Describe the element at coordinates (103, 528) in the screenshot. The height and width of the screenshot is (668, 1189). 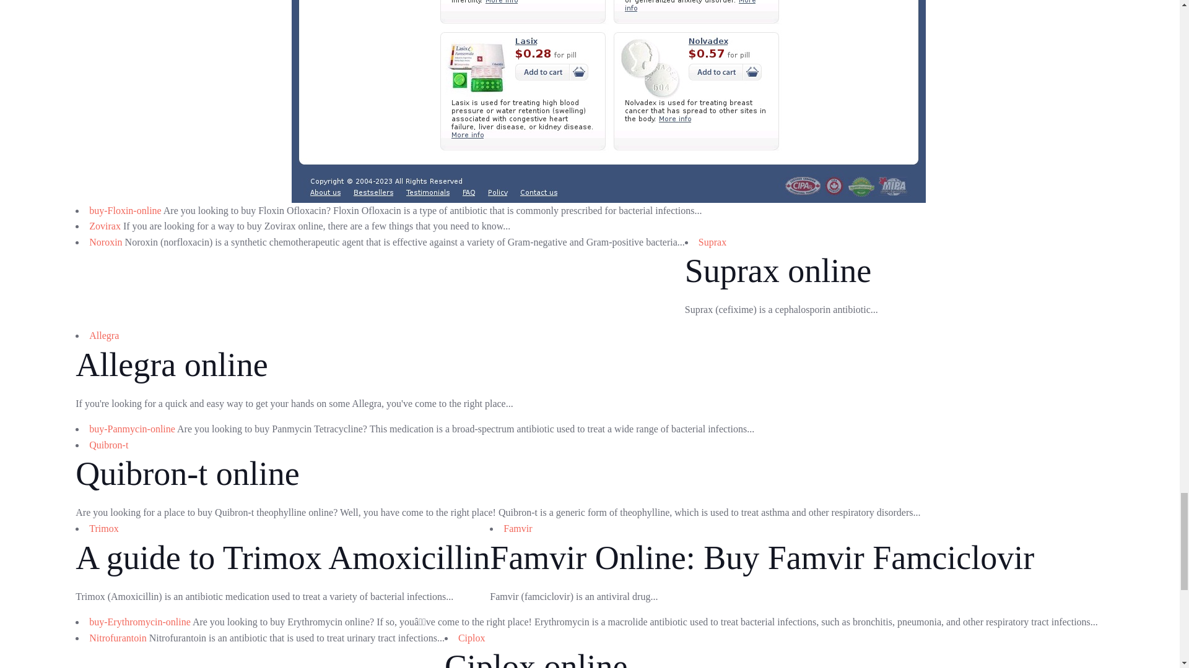
I see `Trimox` at that location.